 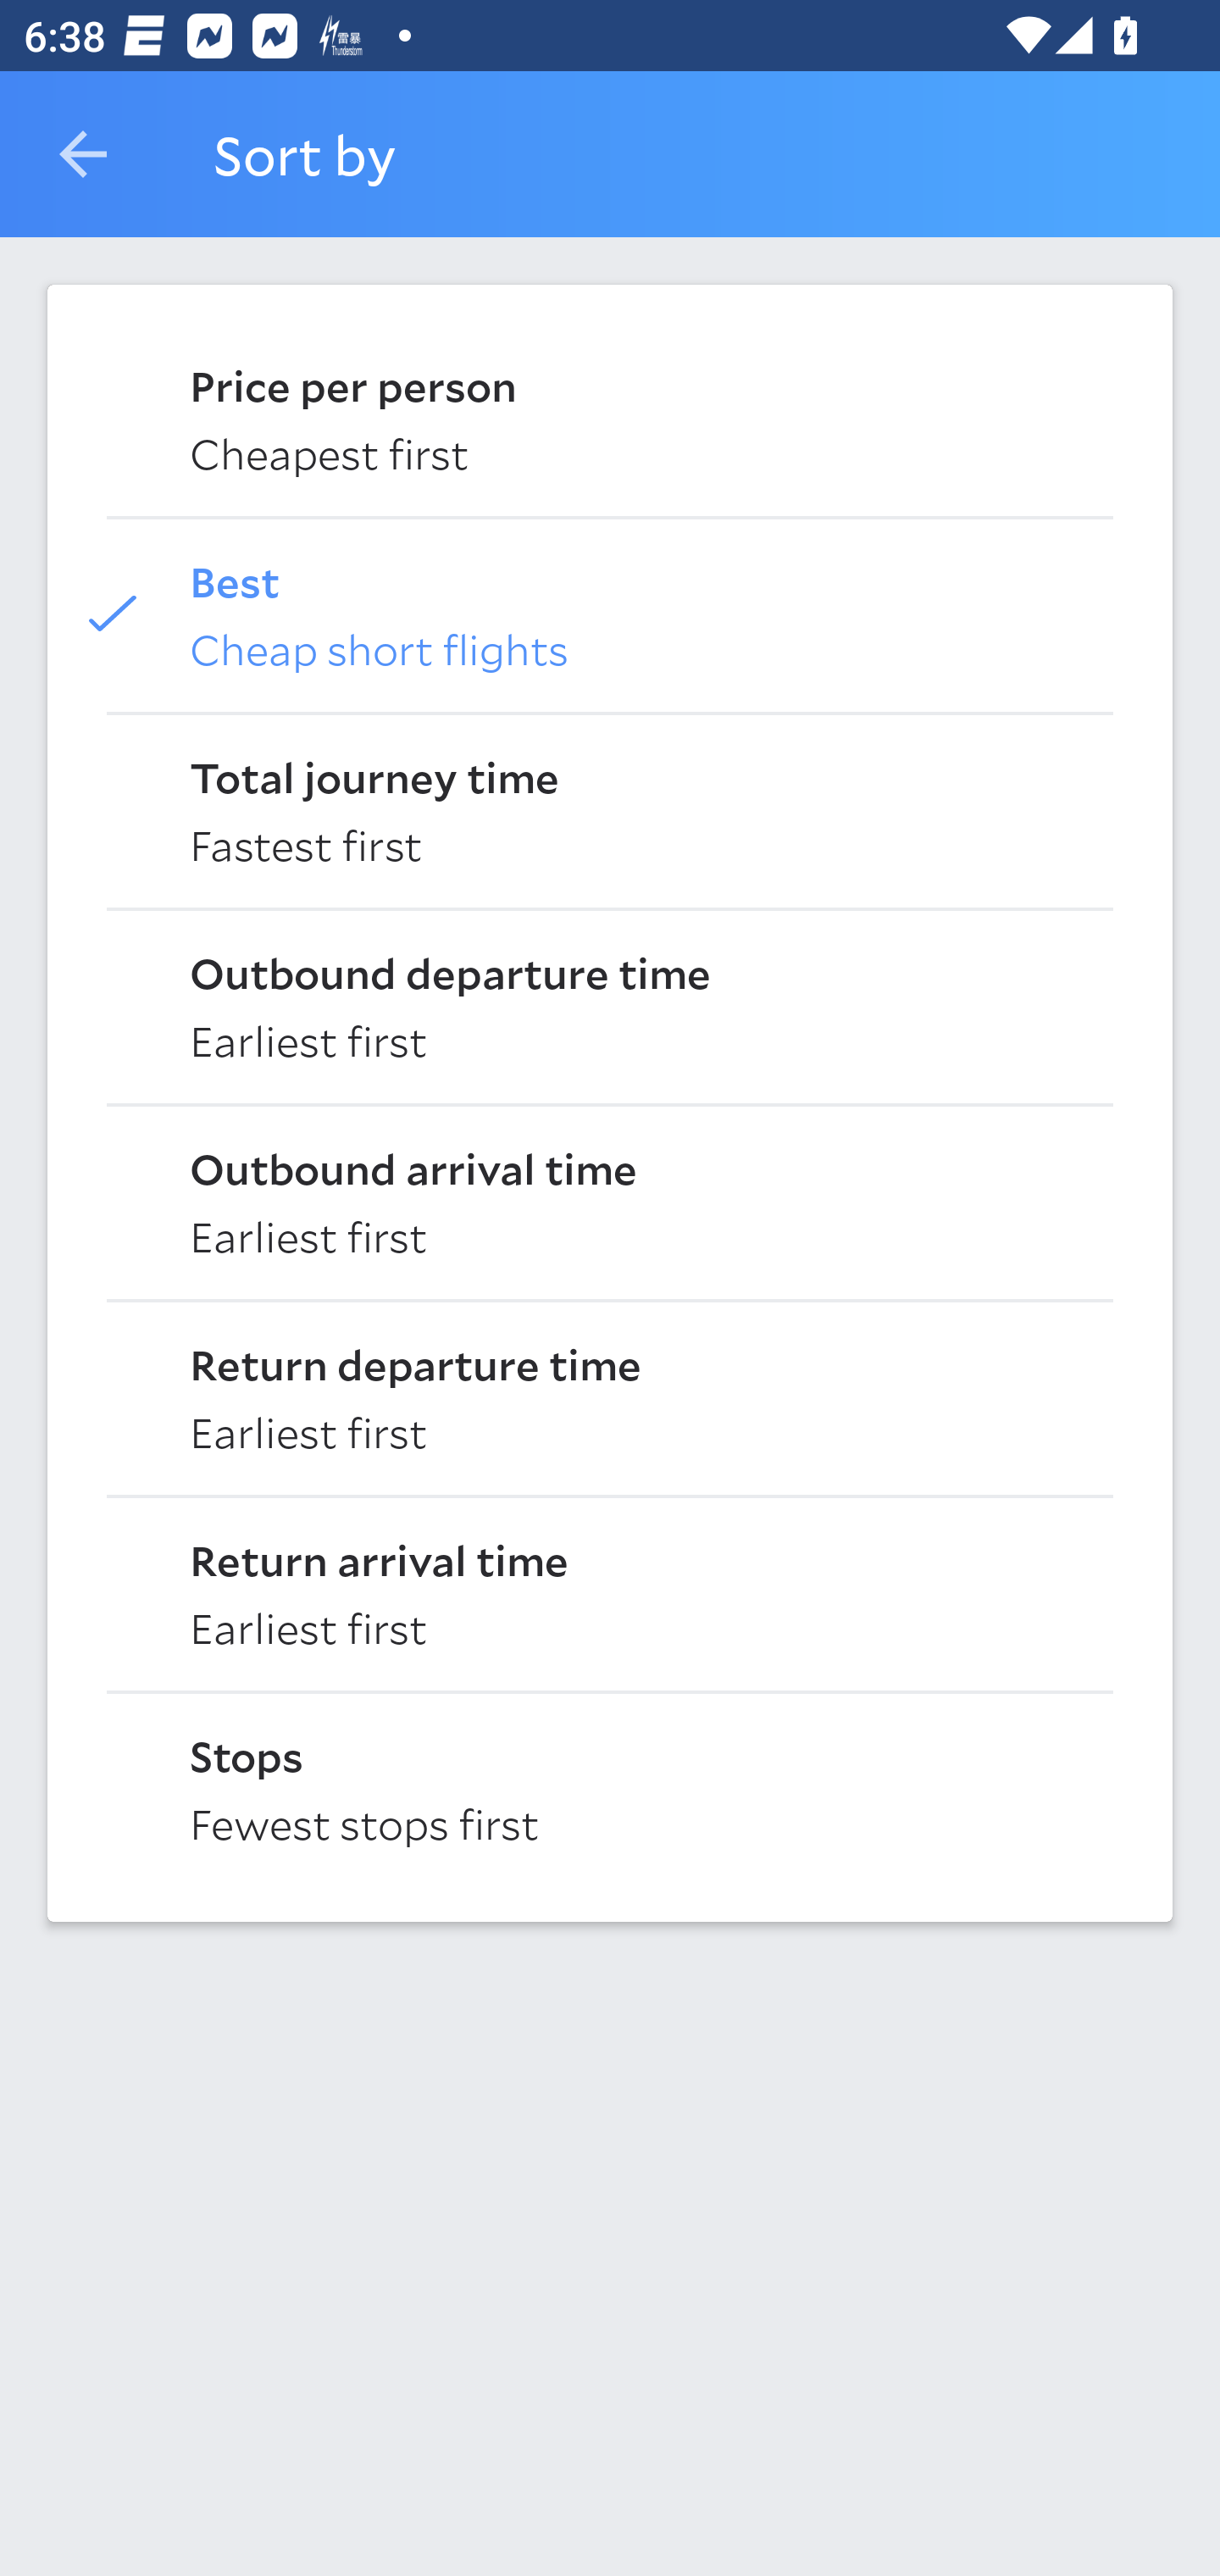 What do you see at coordinates (610, 1396) in the screenshot?
I see `Return departure time Earliest first` at bounding box center [610, 1396].